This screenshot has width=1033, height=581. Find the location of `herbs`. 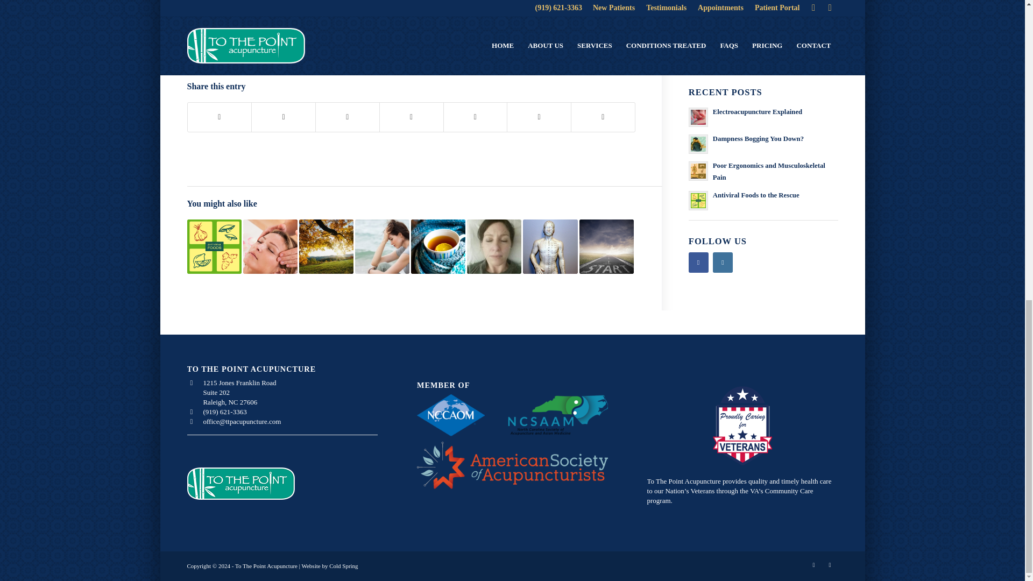

herbs is located at coordinates (415, 58).